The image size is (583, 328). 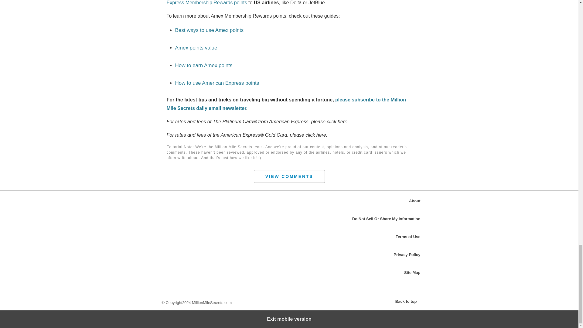 I want to click on Best ways to use Amex points, so click(x=209, y=30).